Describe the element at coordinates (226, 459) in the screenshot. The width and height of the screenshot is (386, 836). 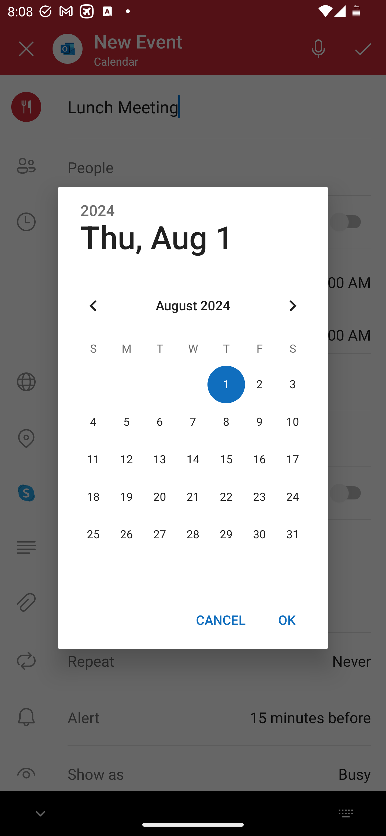
I see `15 15 August 2024` at that location.